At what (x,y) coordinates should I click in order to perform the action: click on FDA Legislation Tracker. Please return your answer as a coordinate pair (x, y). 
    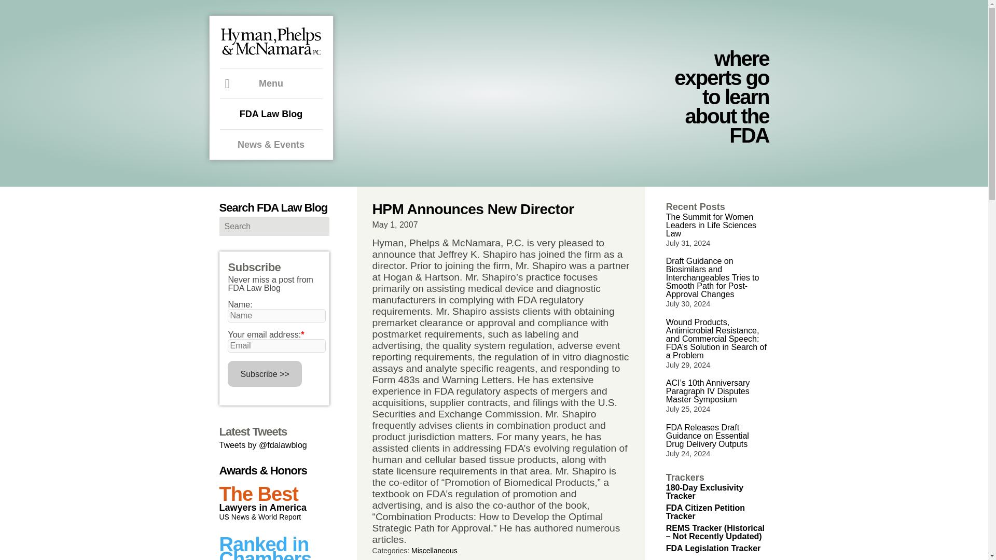
    Looking at the image, I should click on (713, 548).